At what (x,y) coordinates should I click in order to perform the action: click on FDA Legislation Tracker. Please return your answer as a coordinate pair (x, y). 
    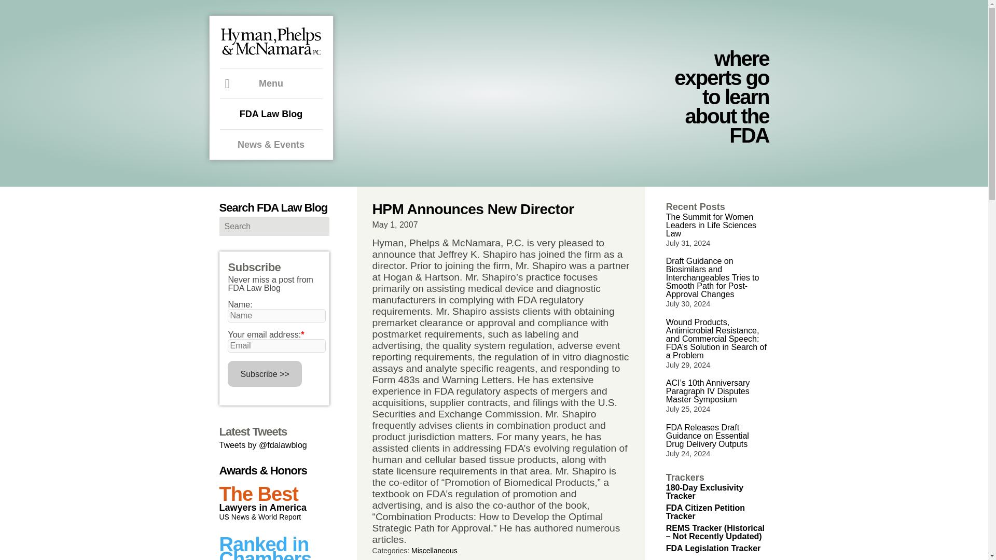
    Looking at the image, I should click on (713, 548).